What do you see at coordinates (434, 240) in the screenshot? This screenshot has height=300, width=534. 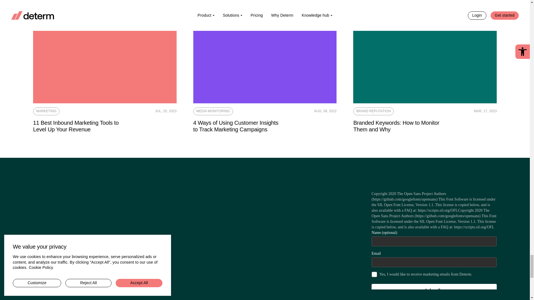 I see `Web Forms` at bounding box center [434, 240].